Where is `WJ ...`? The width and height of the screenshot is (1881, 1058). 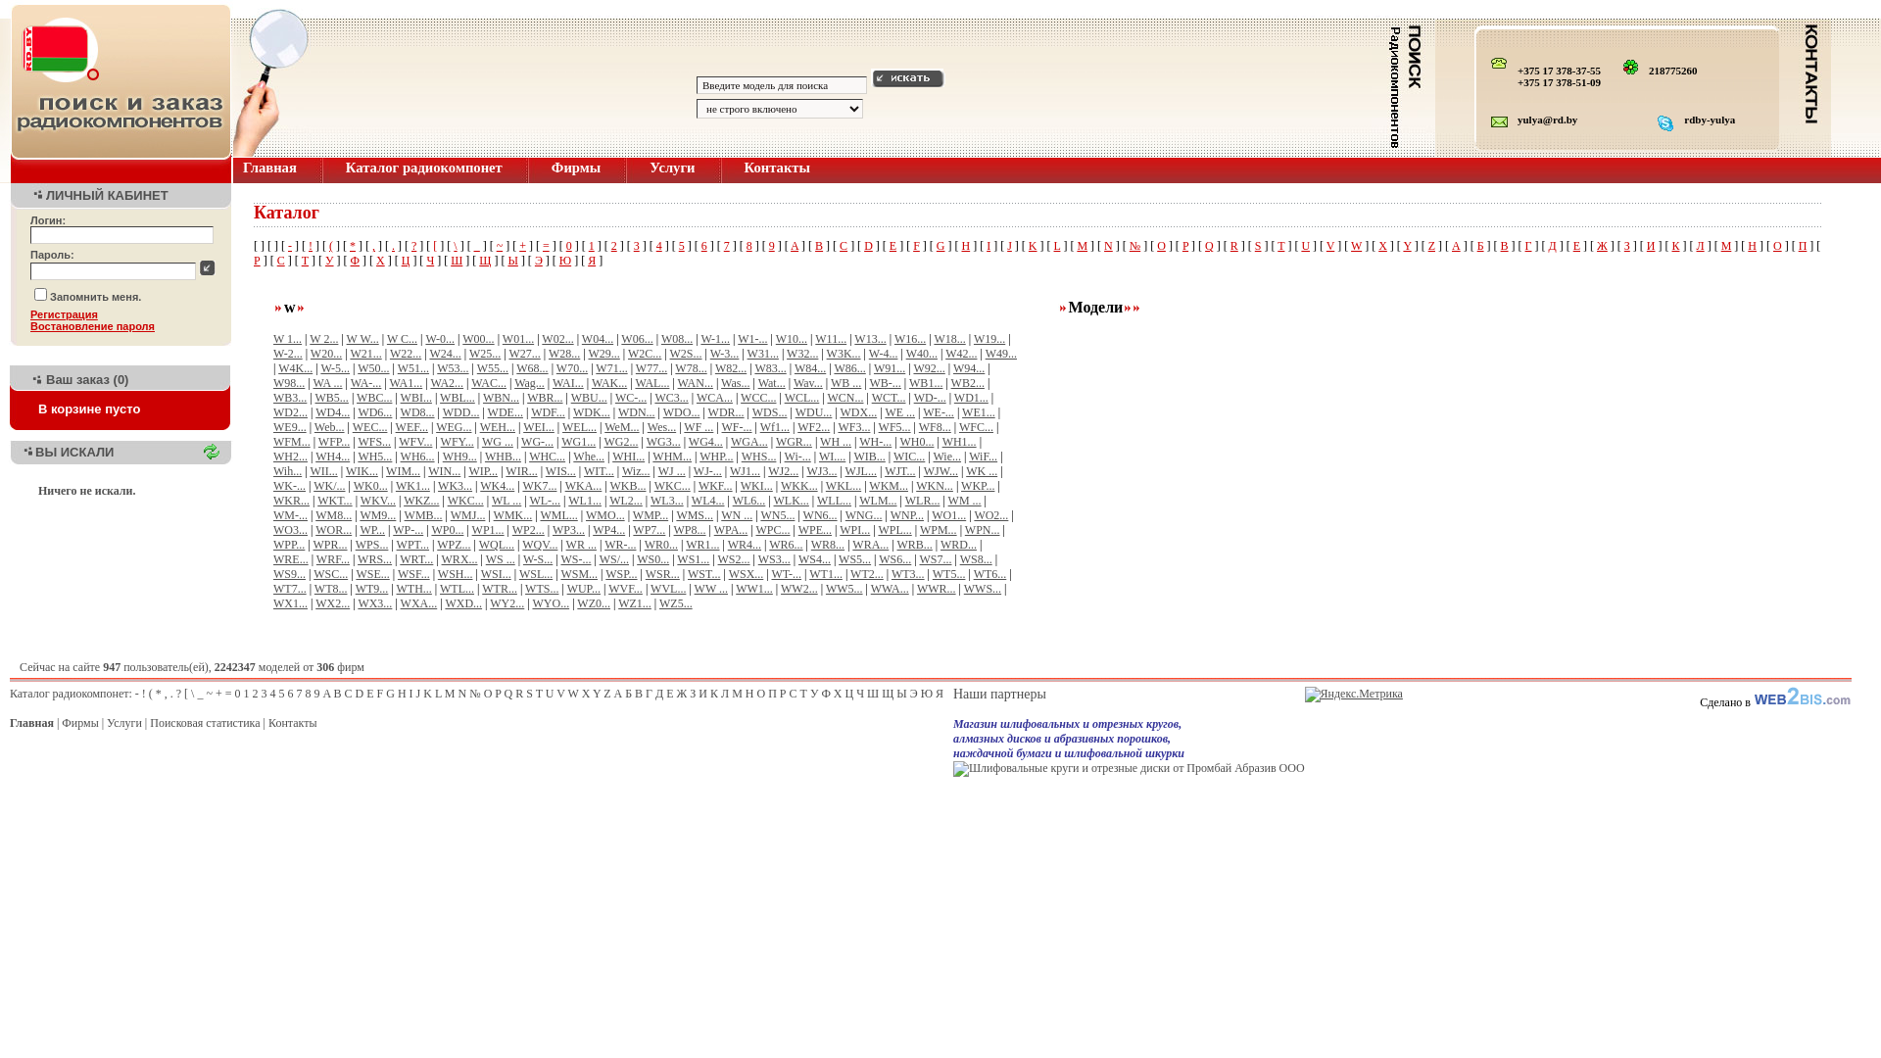
WJ ... is located at coordinates (672, 471).